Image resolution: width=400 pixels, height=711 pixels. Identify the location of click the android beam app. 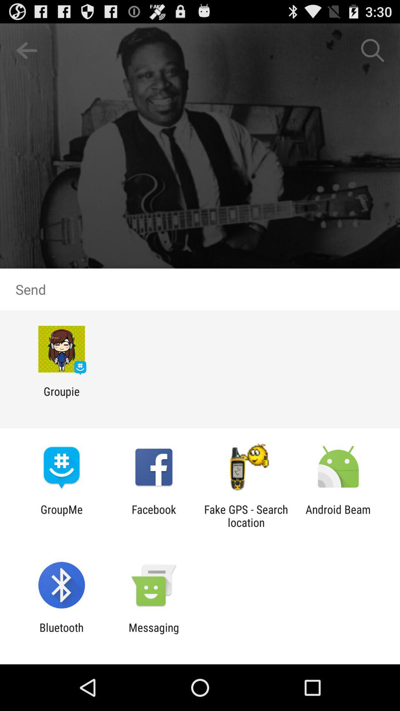
(338, 516).